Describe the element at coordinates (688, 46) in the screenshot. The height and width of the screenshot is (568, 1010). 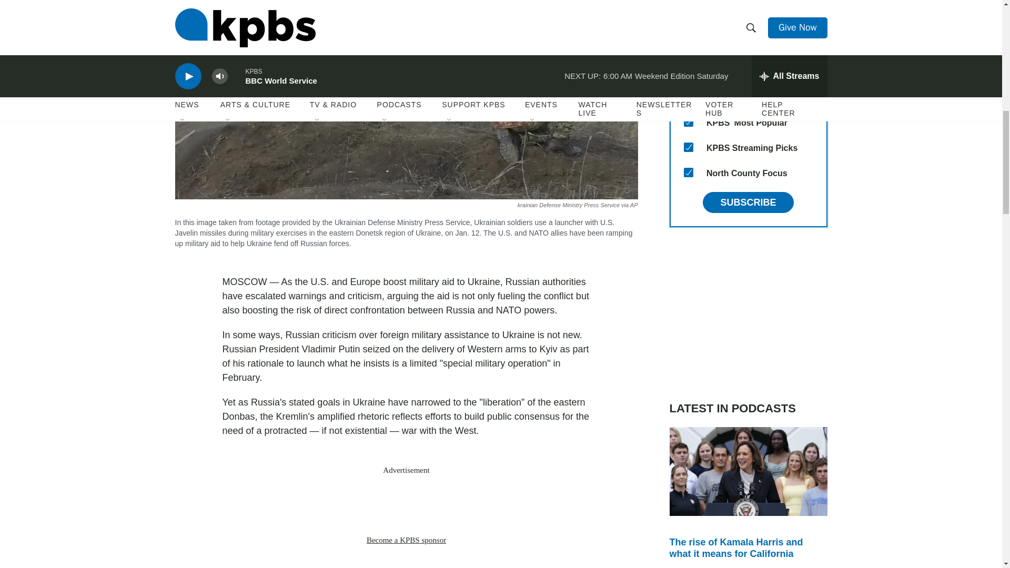
I see `5` at that location.